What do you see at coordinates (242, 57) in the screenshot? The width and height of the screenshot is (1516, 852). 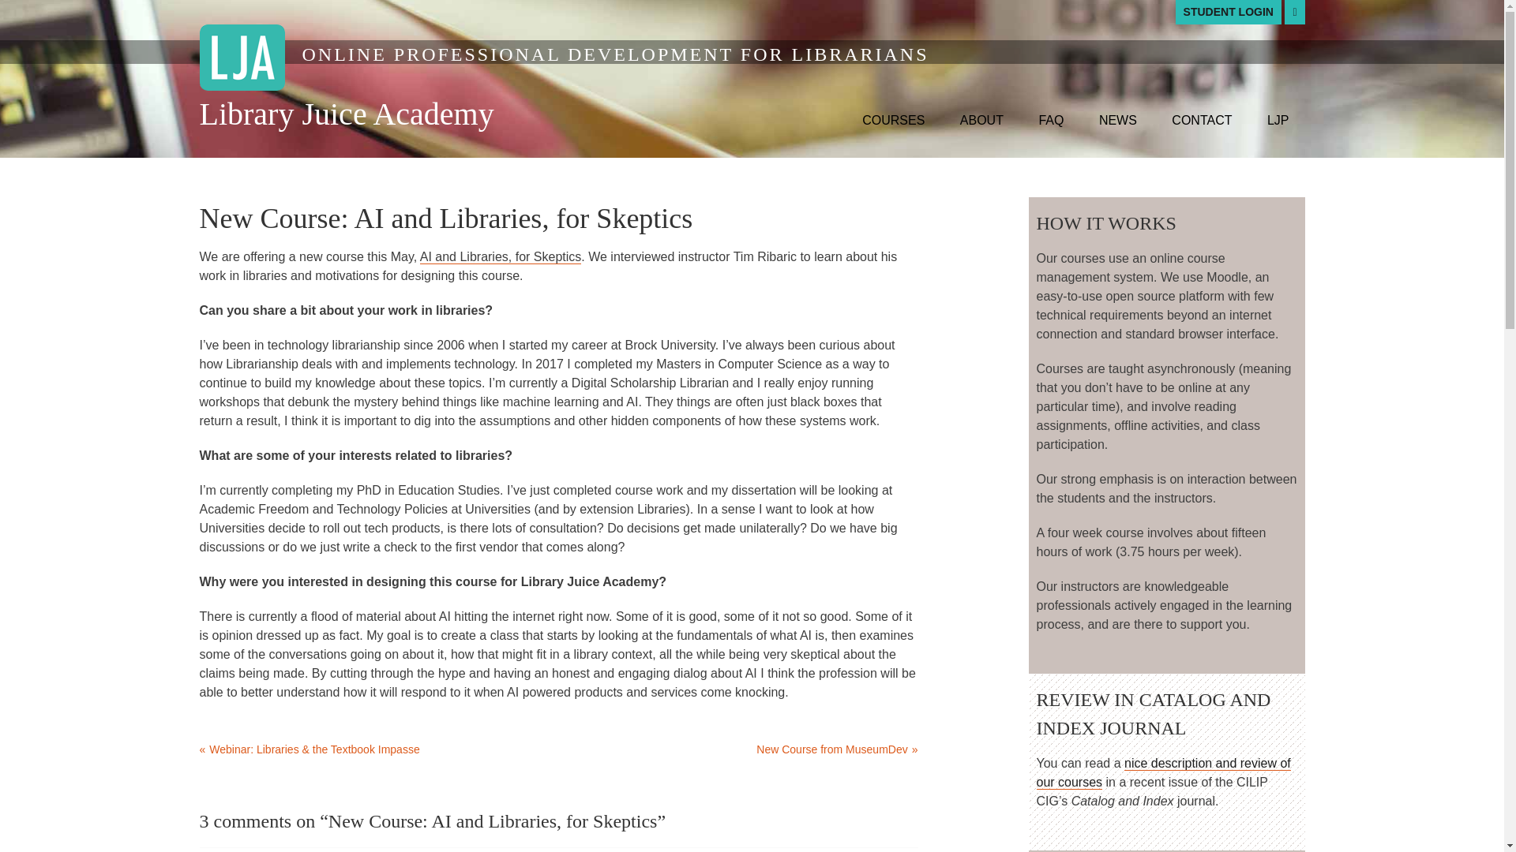 I see `LJA` at bounding box center [242, 57].